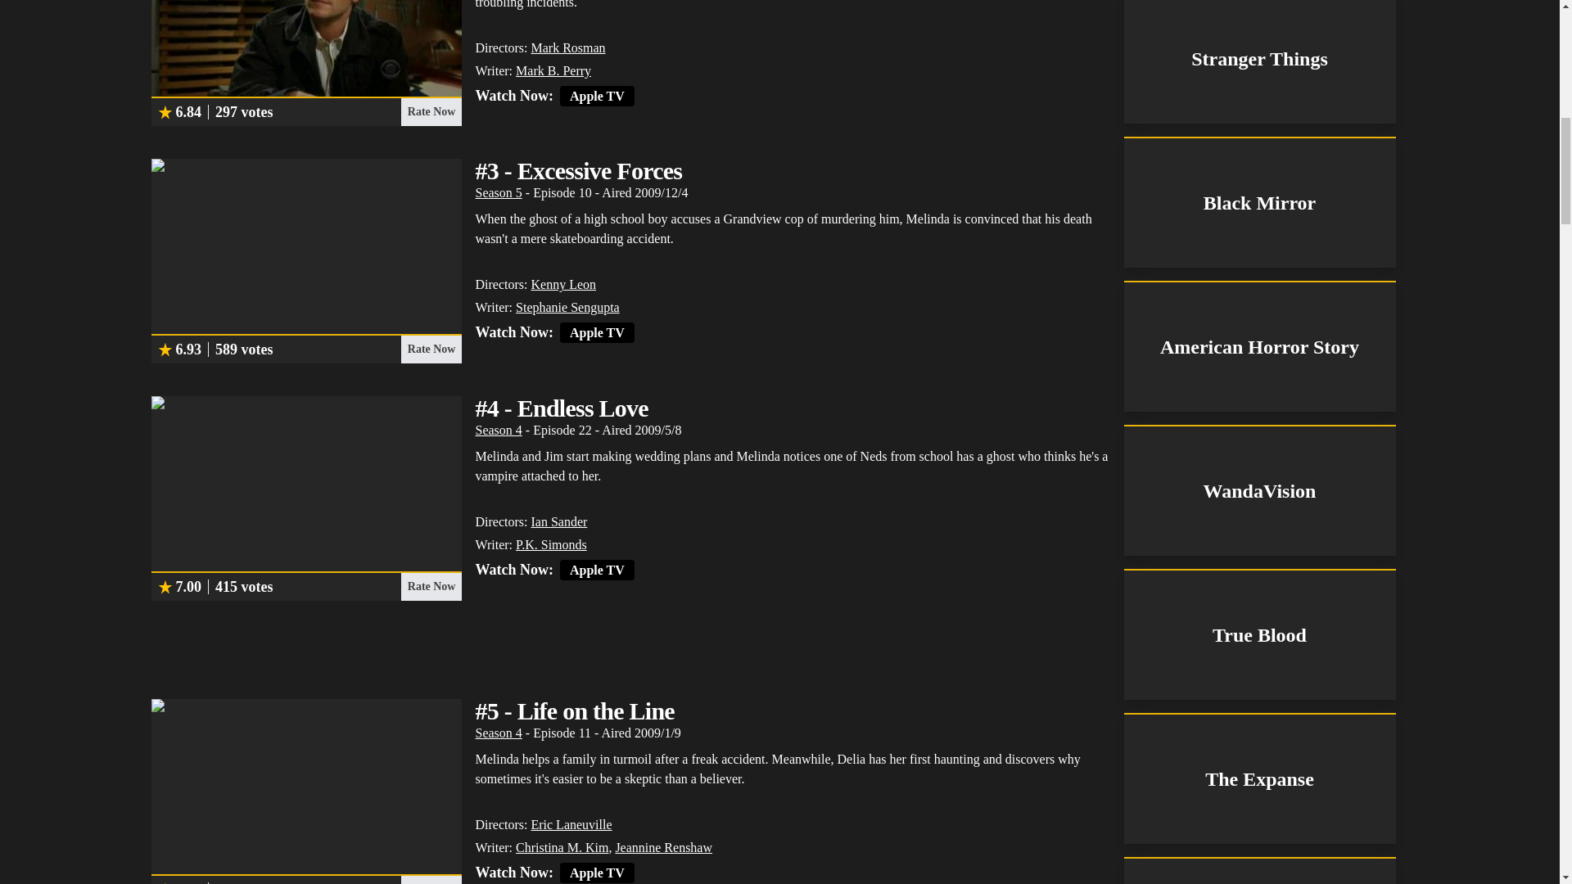 This screenshot has width=1572, height=884. I want to click on Apple TV, so click(597, 570).